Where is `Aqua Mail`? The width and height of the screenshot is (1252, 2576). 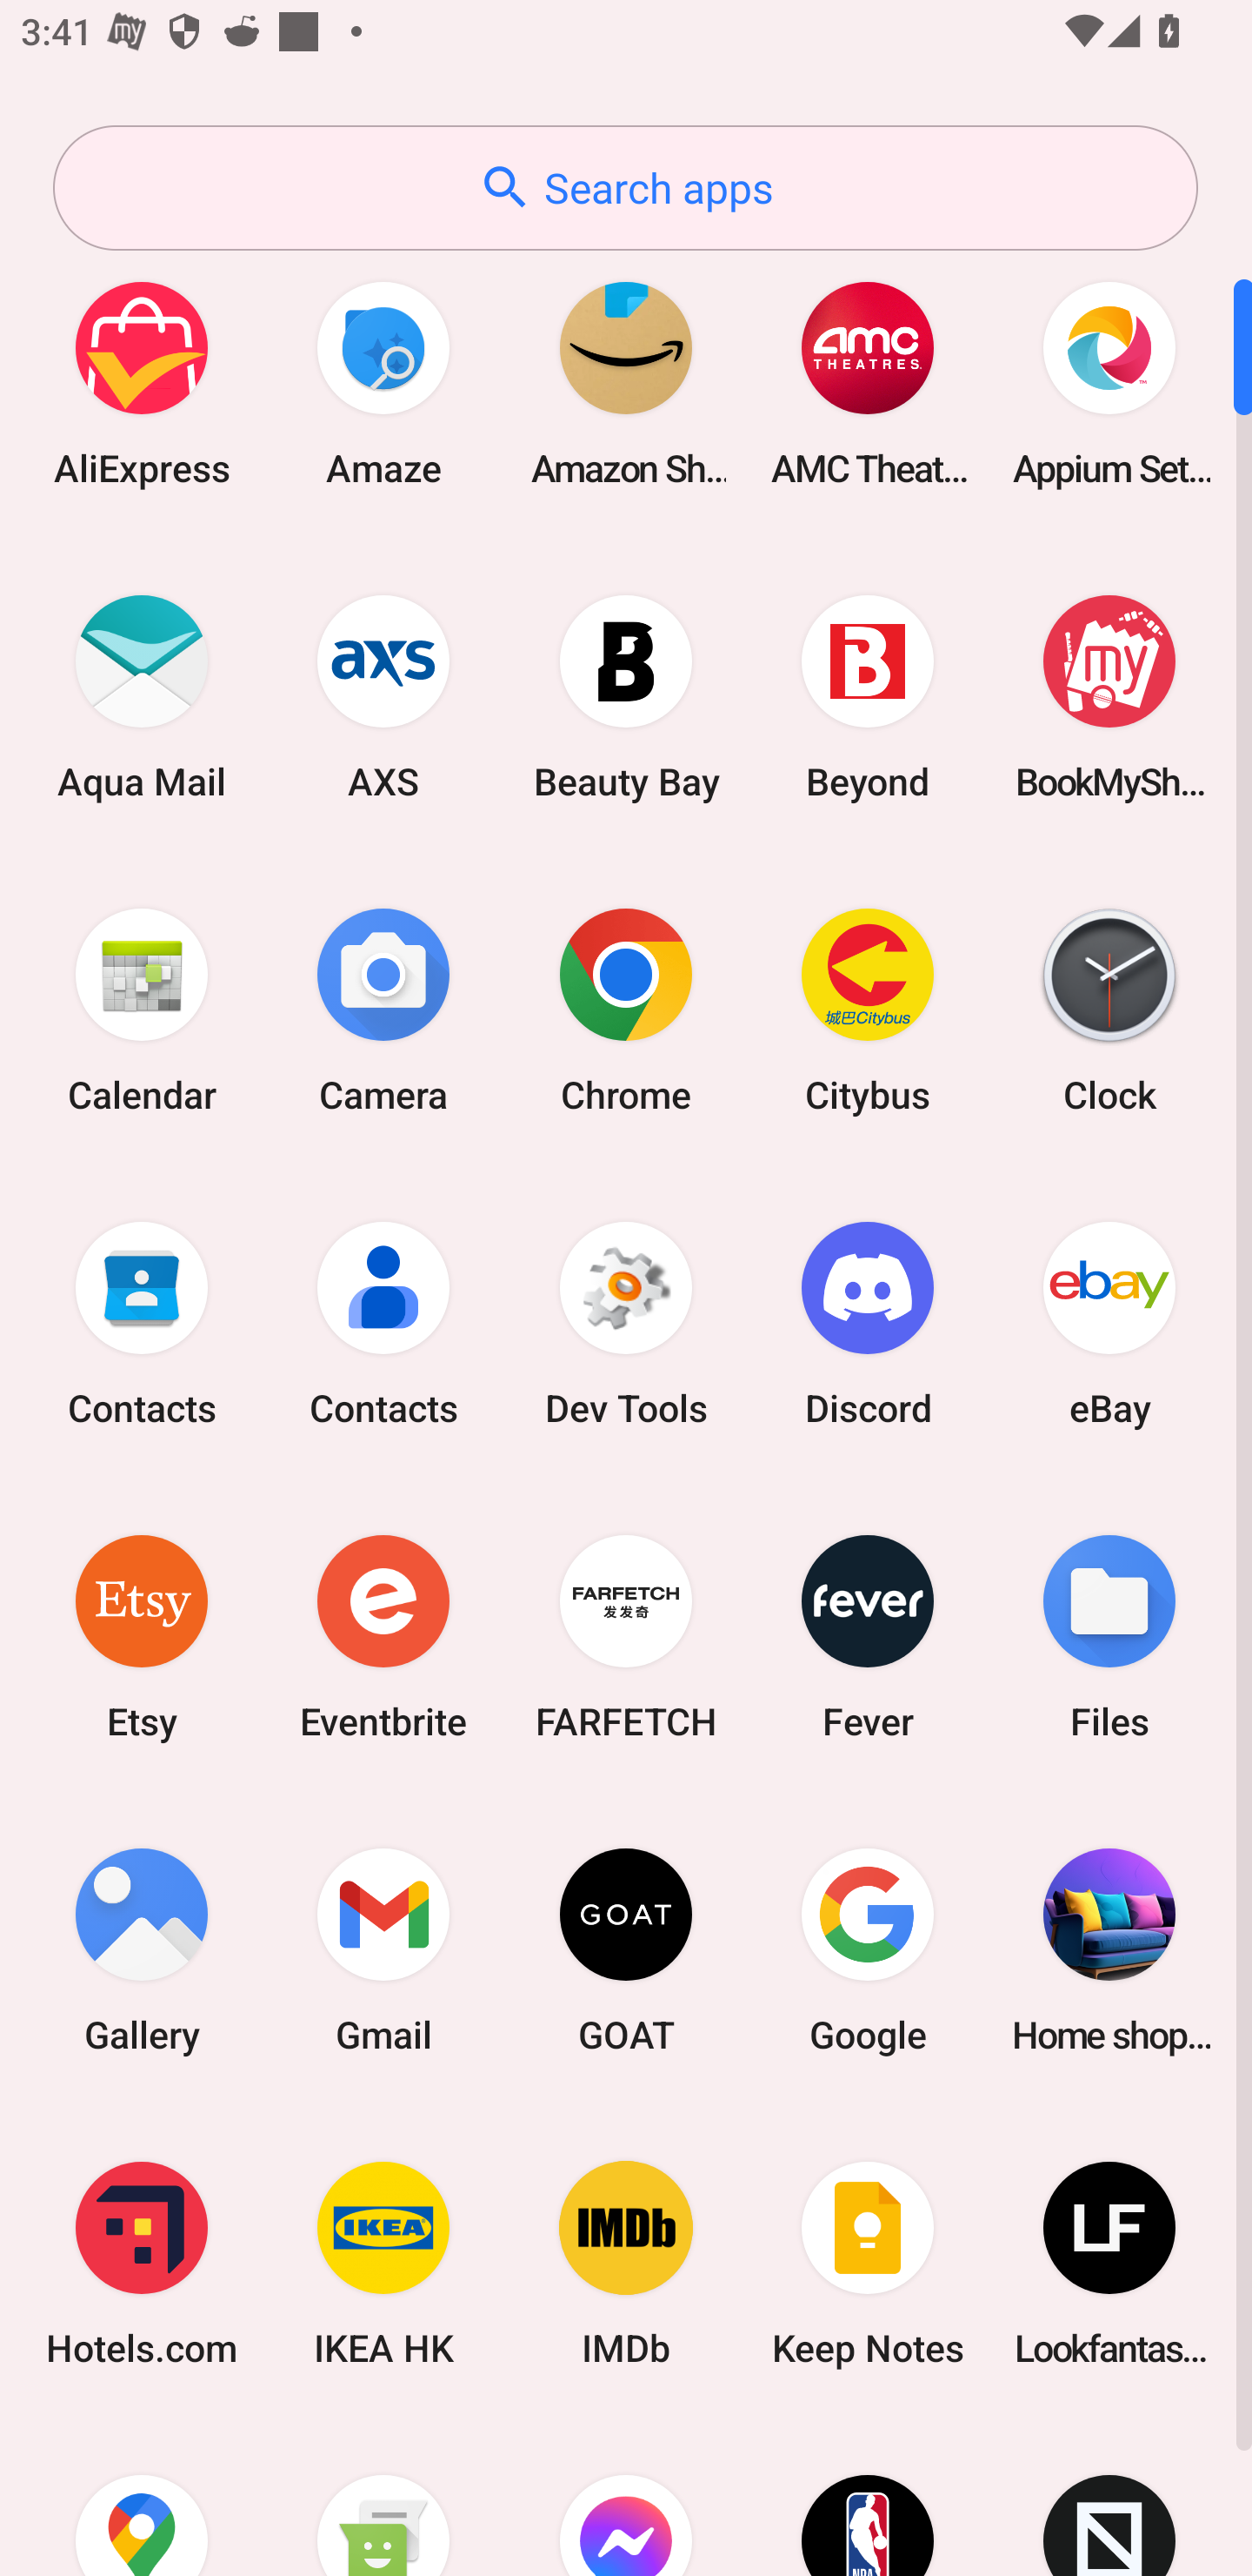
Aqua Mail is located at coordinates (142, 696).